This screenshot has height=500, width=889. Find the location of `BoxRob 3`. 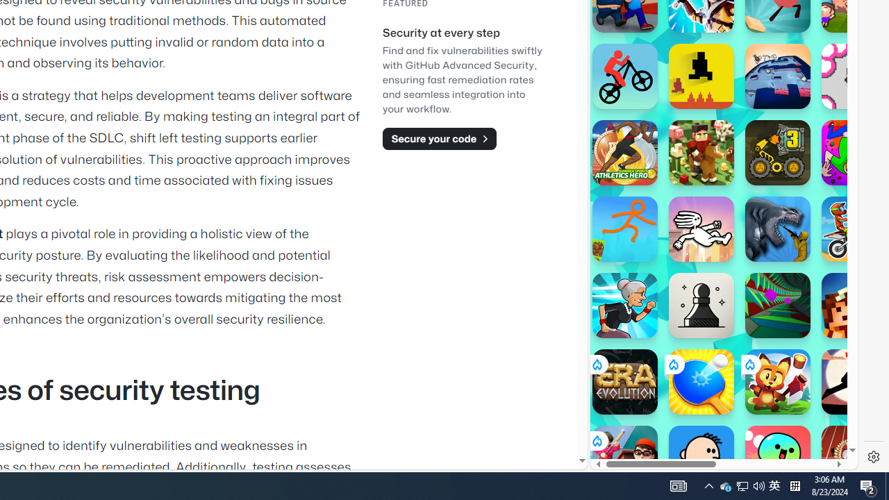

BoxRob 3 is located at coordinates (778, 153).